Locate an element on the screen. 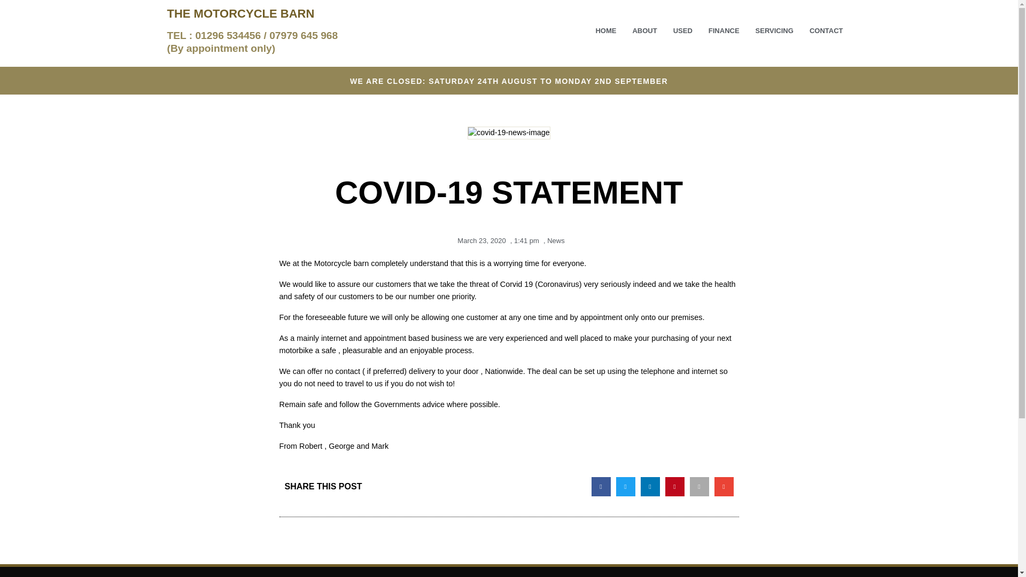  ABOUT is located at coordinates (644, 31).